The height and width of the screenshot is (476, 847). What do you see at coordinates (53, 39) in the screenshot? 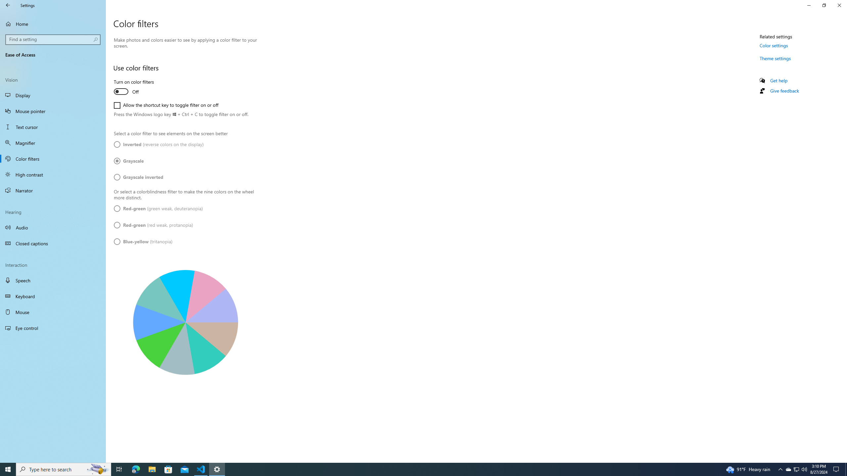
I see `Notification Chevron` at bounding box center [53, 39].